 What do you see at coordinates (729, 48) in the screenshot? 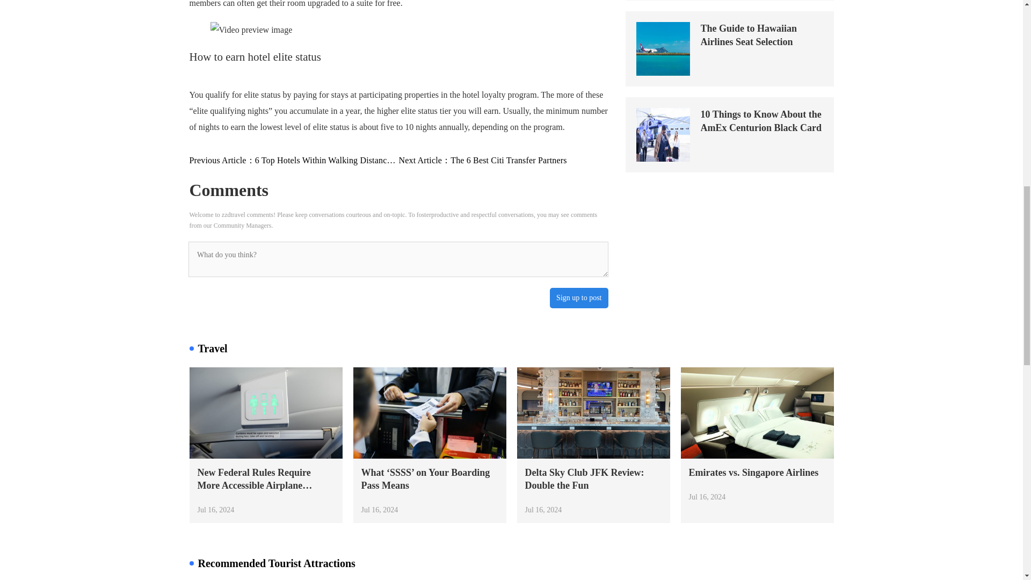
I see `The Guide to Hawaiian Airlines Seat Selection` at bounding box center [729, 48].